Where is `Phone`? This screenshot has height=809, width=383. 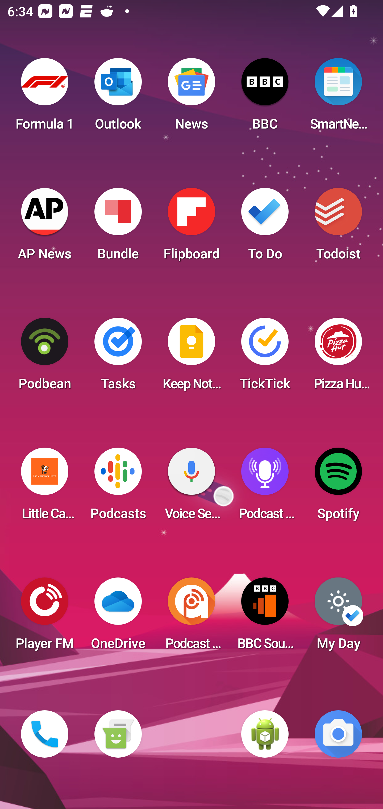
Phone is located at coordinates (45, 734).